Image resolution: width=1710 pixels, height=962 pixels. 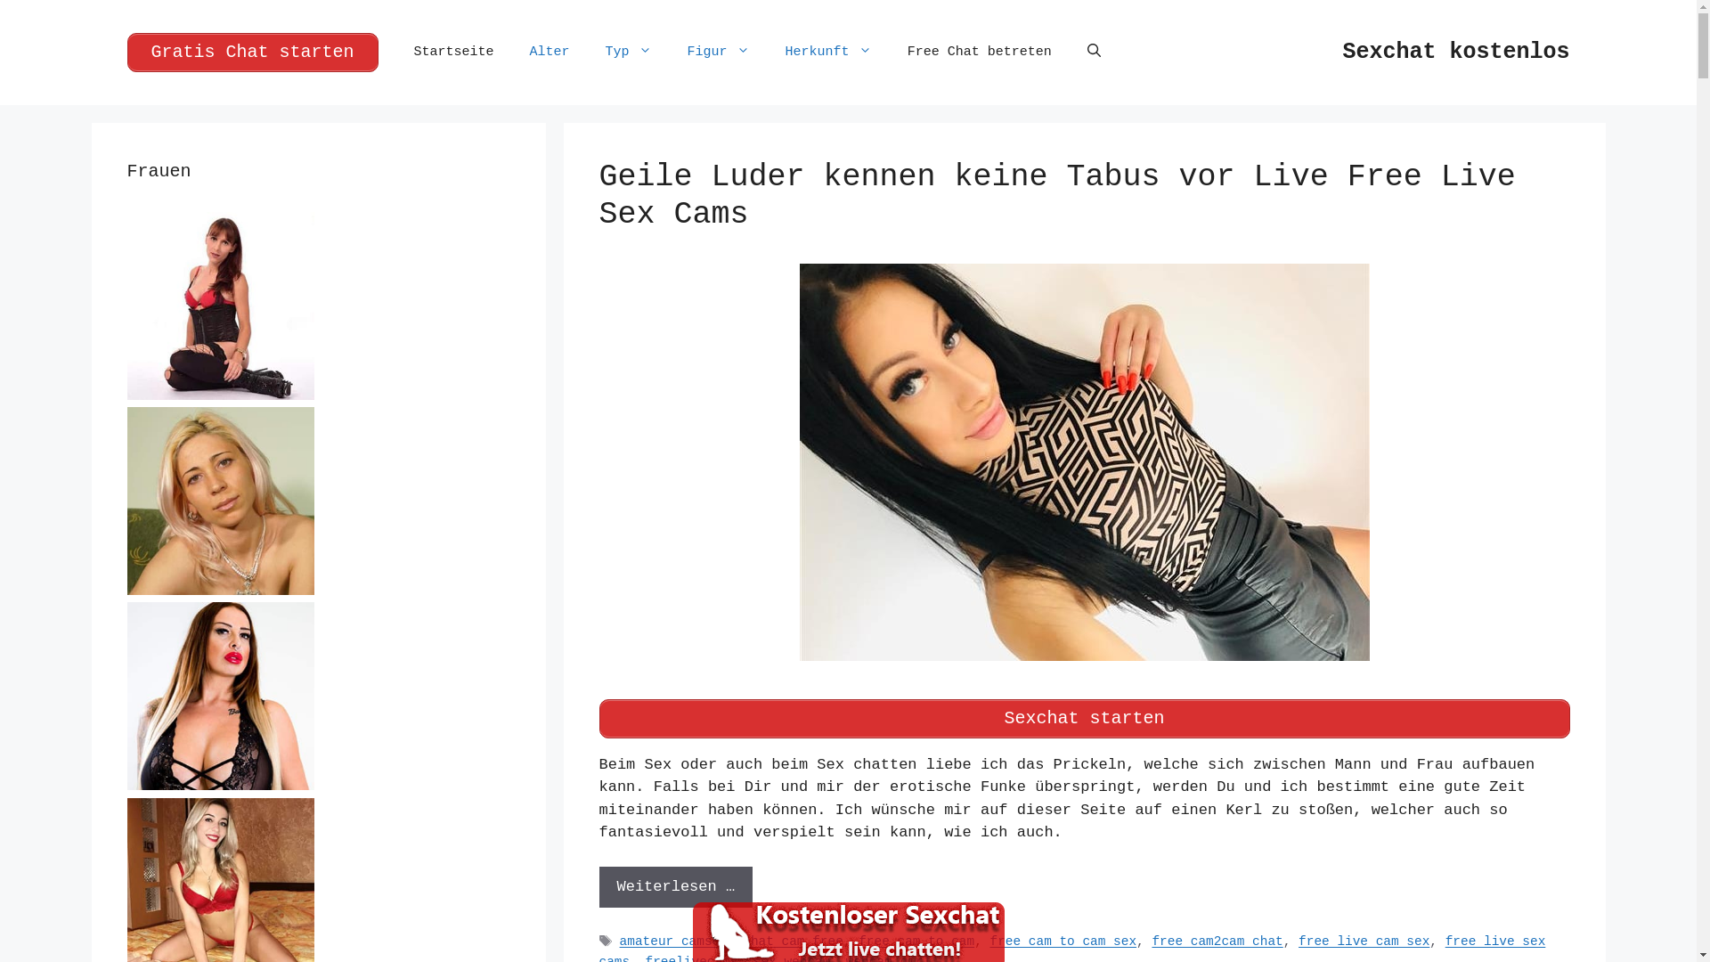 I want to click on Herkunft, so click(x=828, y=53).